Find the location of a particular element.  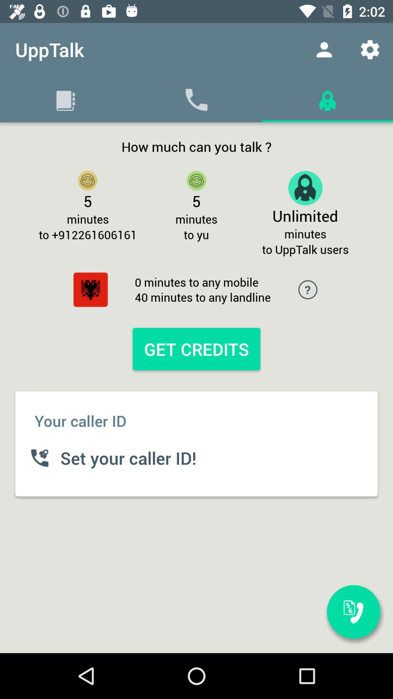

tap the icon below the 40 minutes to item is located at coordinates (196, 349).